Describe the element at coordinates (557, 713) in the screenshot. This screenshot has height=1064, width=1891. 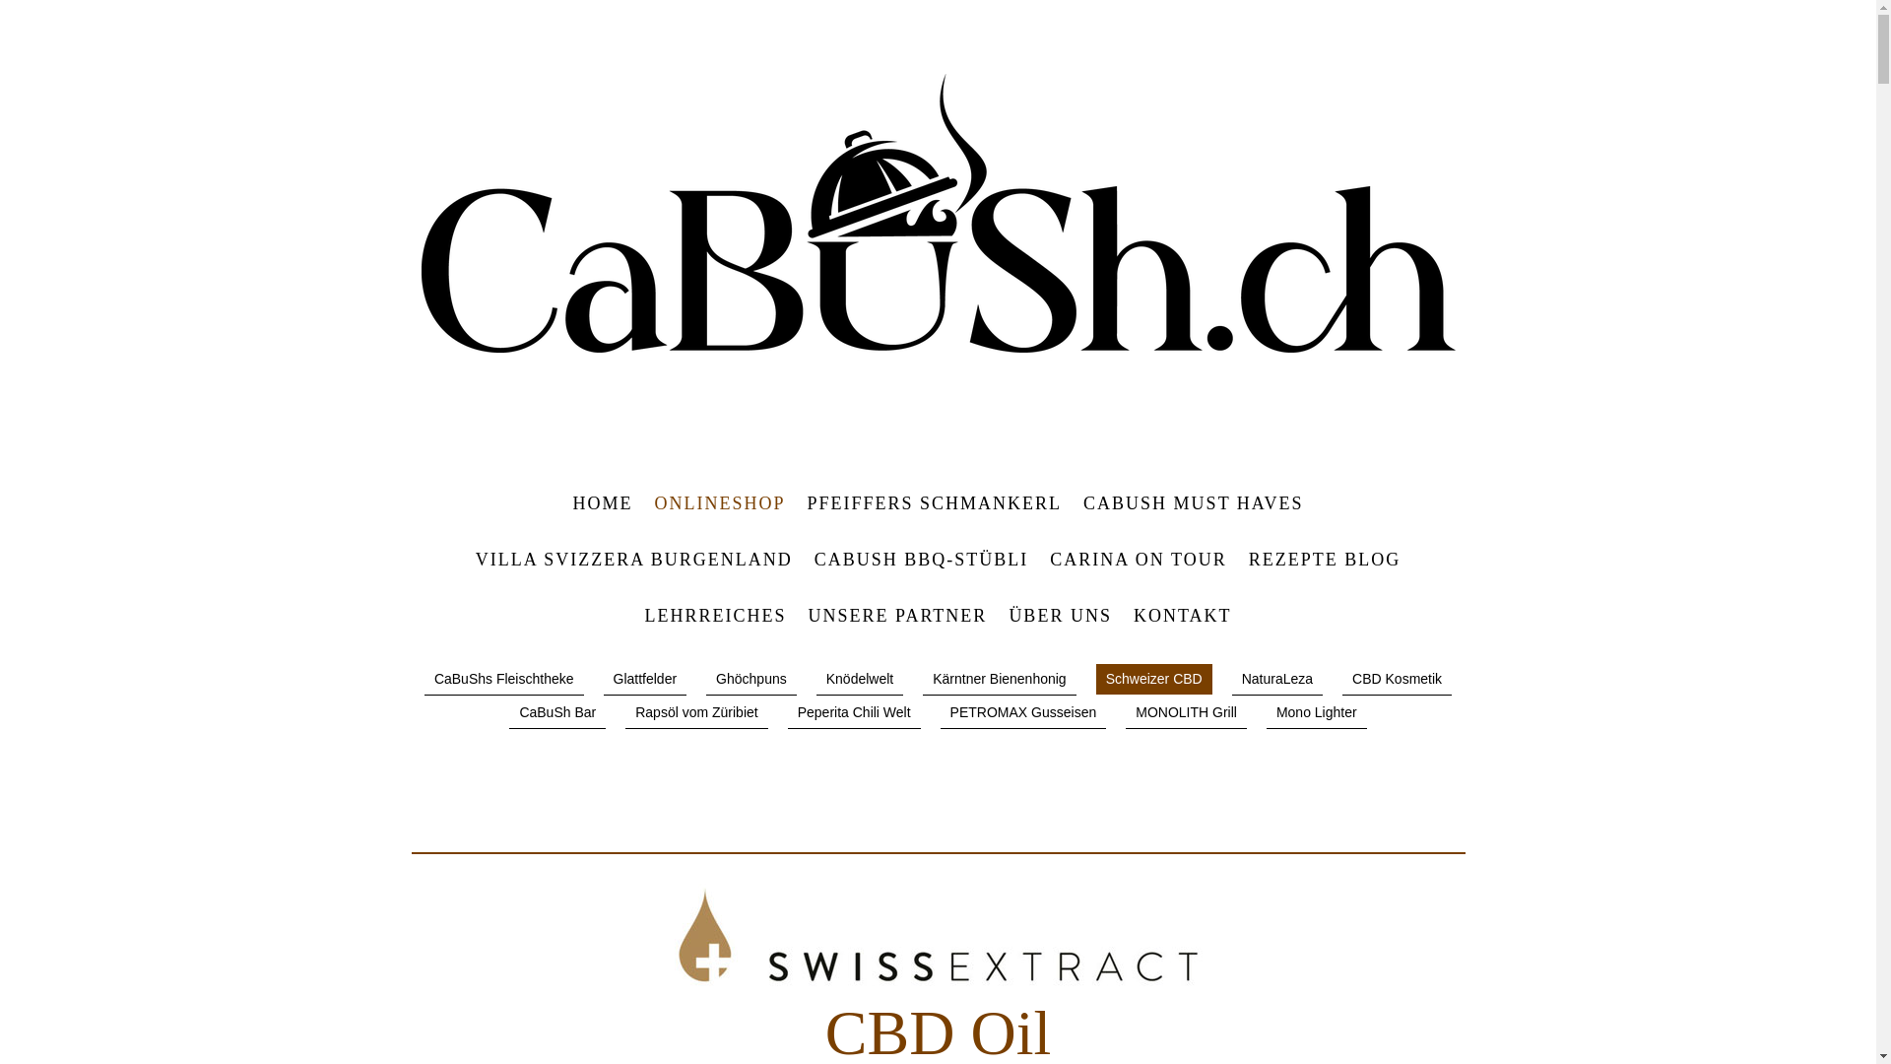
I see `CaBuSh Bar` at that location.